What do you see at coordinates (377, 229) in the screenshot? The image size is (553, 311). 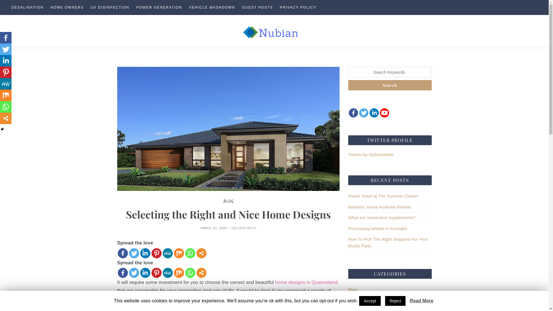 I see `Purchasing wheels in Australia` at bounding box center [377, 229].